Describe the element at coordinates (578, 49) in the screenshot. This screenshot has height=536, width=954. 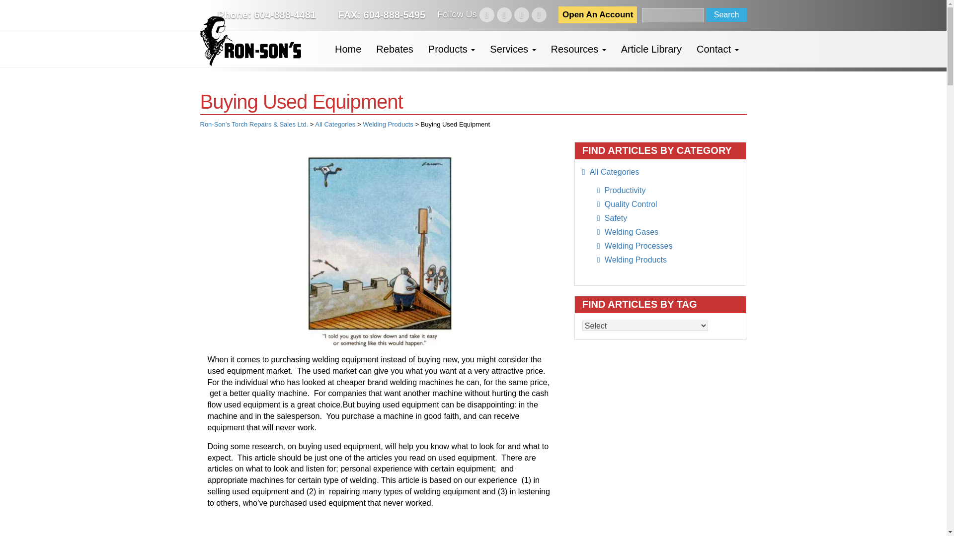
I see `Resources` at that location.